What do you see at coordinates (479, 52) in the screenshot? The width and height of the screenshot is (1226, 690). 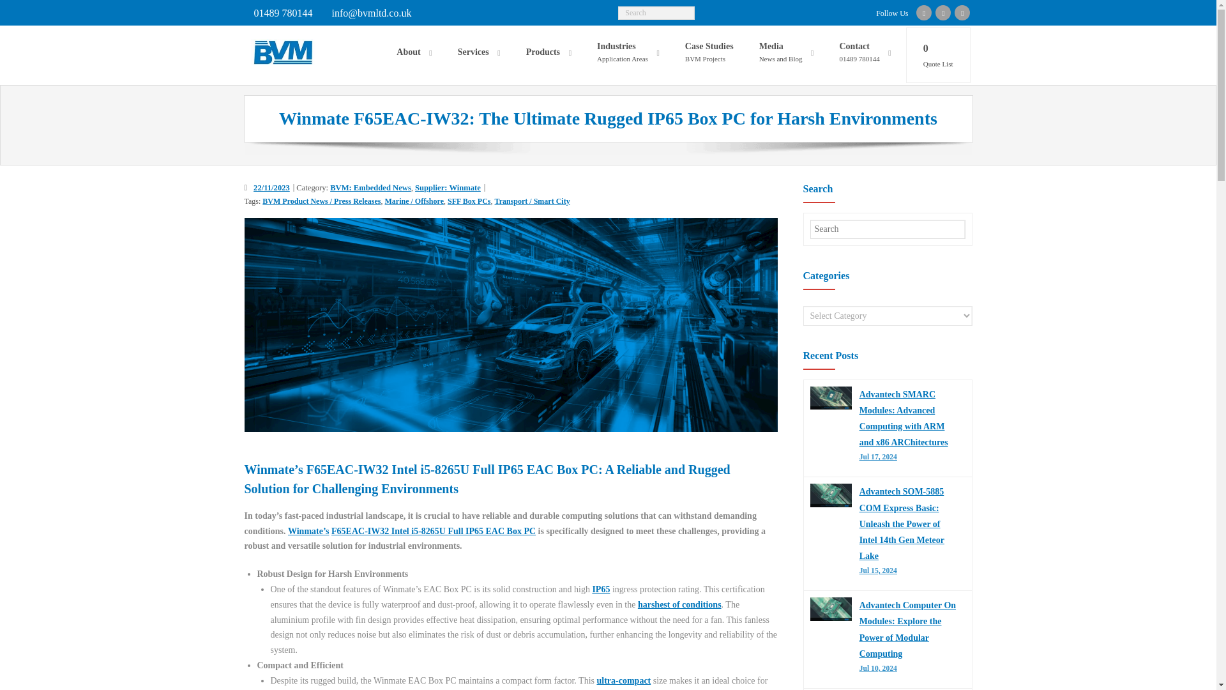 I see `Services` at bounding box center [479, 52].